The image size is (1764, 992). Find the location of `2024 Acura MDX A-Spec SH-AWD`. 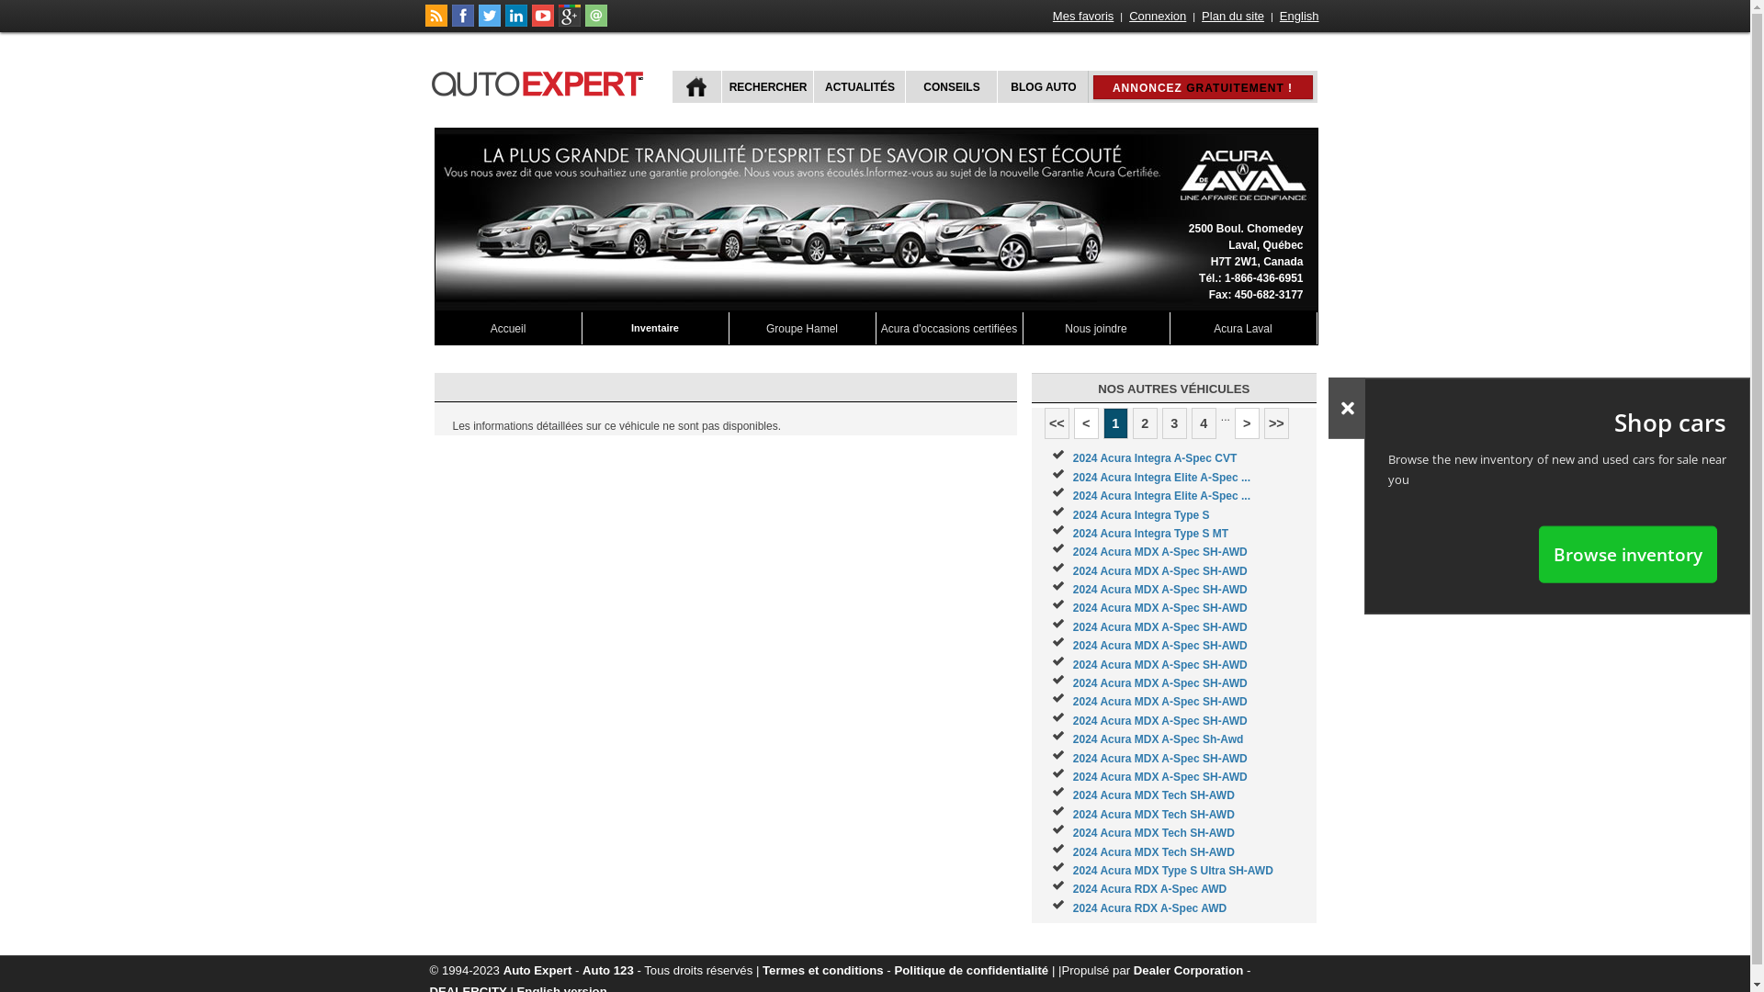

2024 Acura MDX A-Spec SH-AWD is located at coordinates (1160, 721).